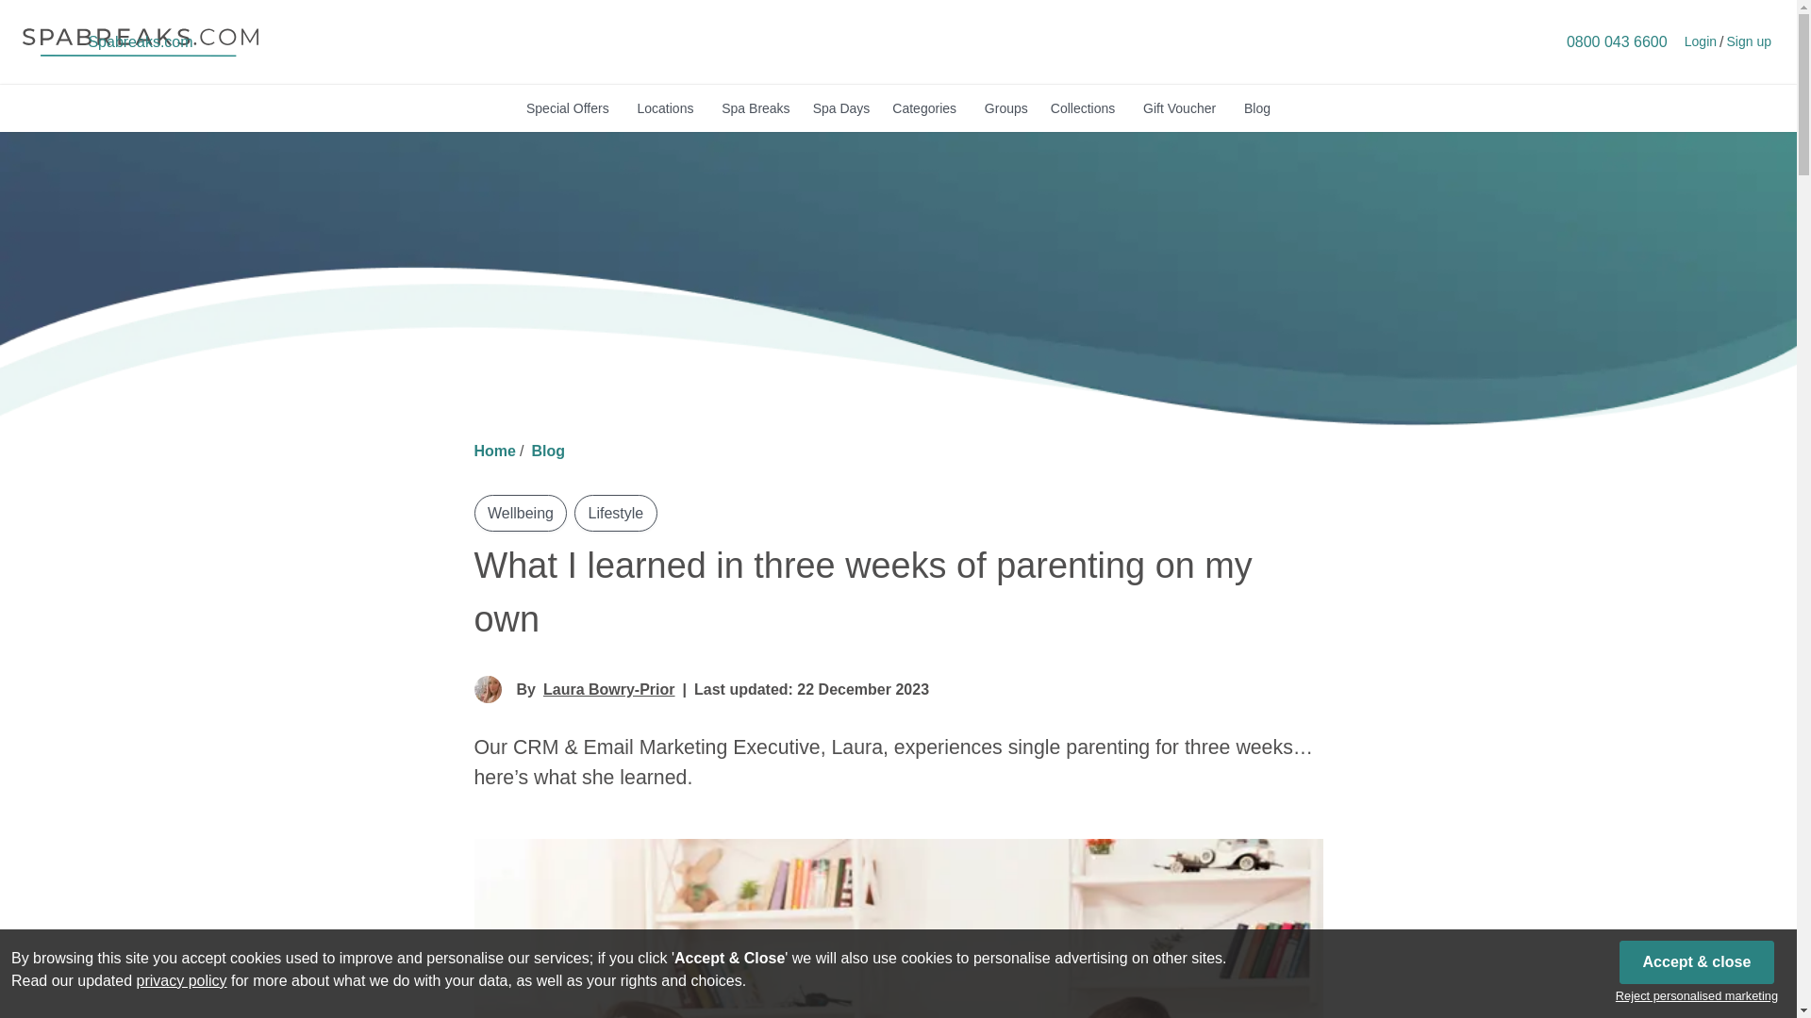 Image resolution: width=1811 pixels, height=1018 pixels. Describe the element at coordinates (926, 107) in the screenshot. I see `Categories` at that location.